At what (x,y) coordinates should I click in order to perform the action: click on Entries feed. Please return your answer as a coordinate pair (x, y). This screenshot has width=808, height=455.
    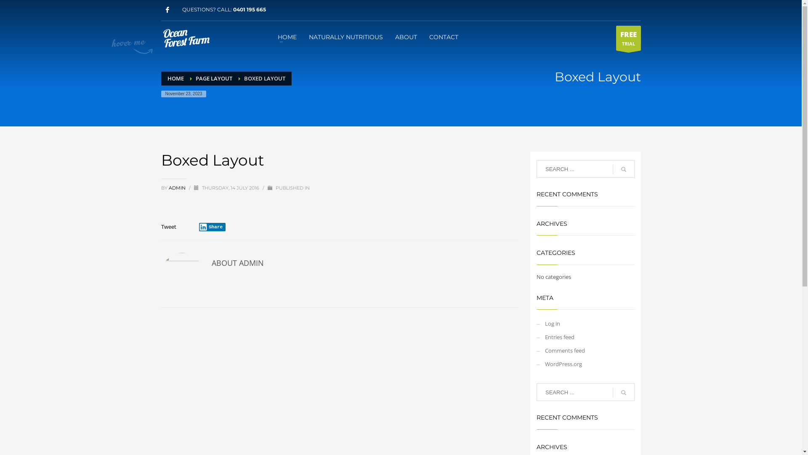
    Looking at the image, I should click on (586, 337).